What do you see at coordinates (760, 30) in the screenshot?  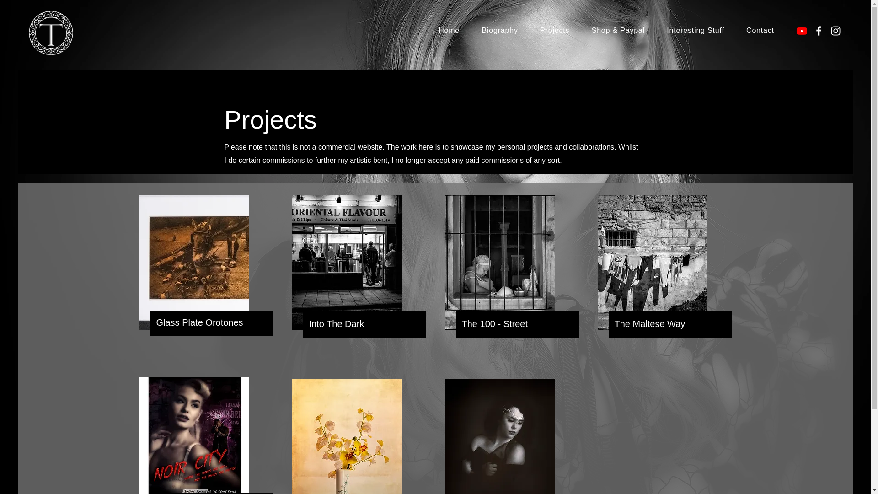 I see `Contact` at bounding box center [760, 30].